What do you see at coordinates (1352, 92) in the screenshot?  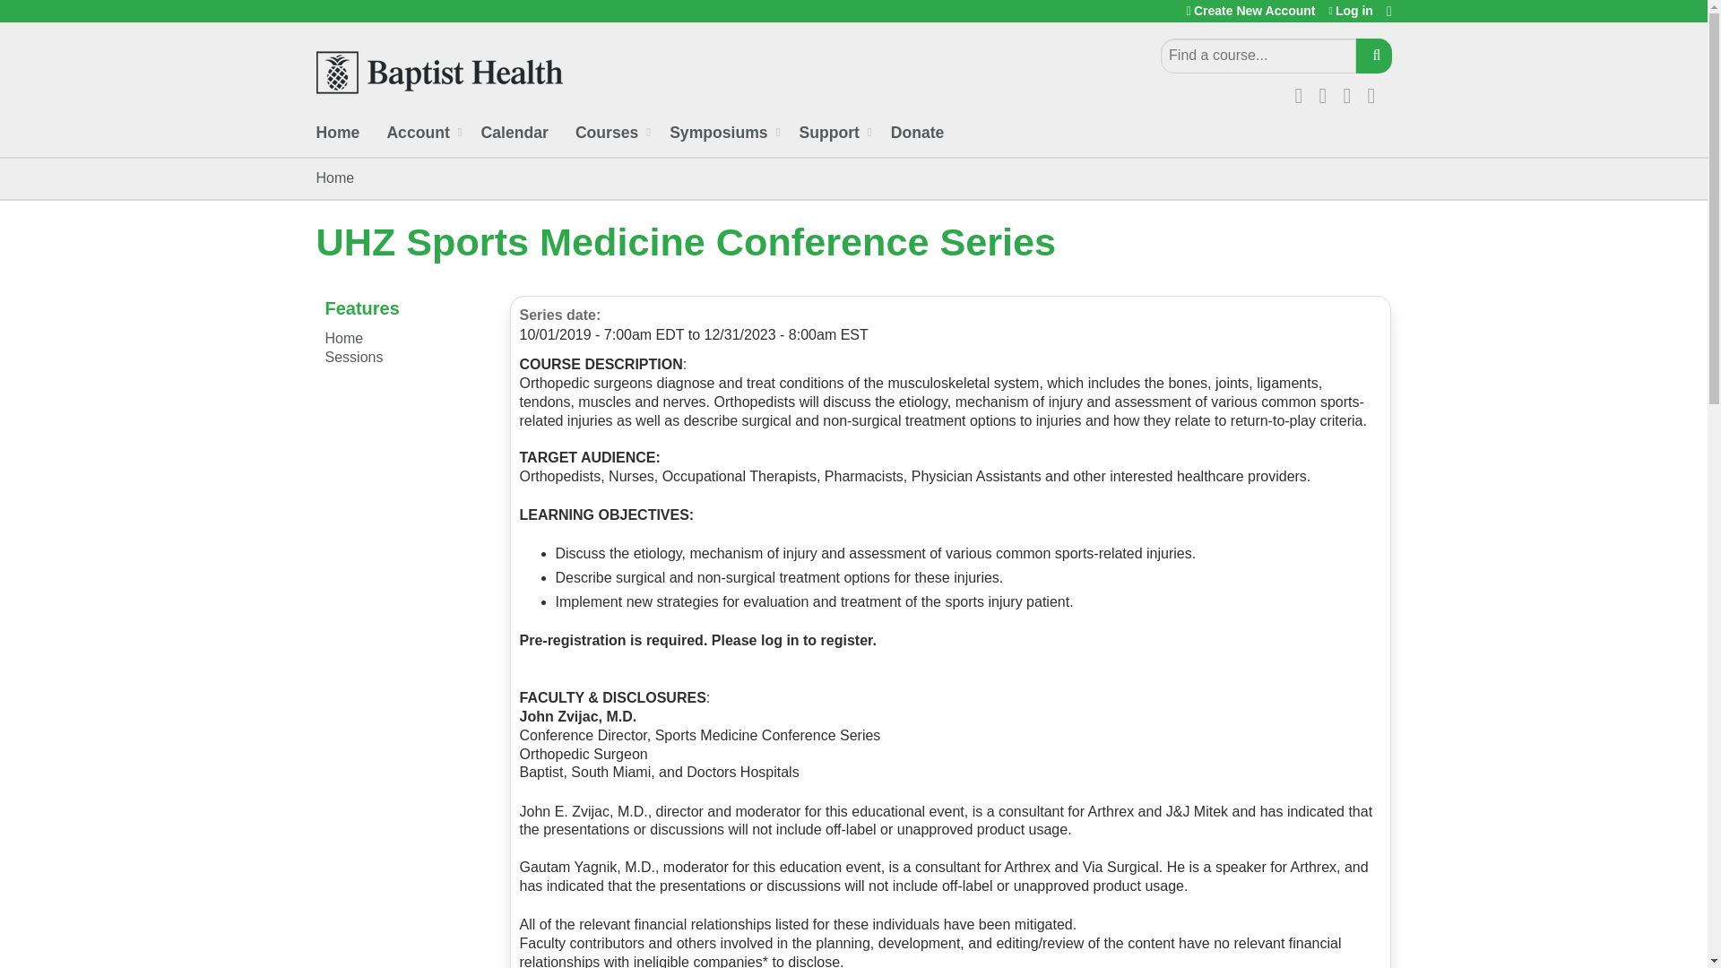 I see `Publish this post to LinkedIn` at bounding box center [1352, 92].